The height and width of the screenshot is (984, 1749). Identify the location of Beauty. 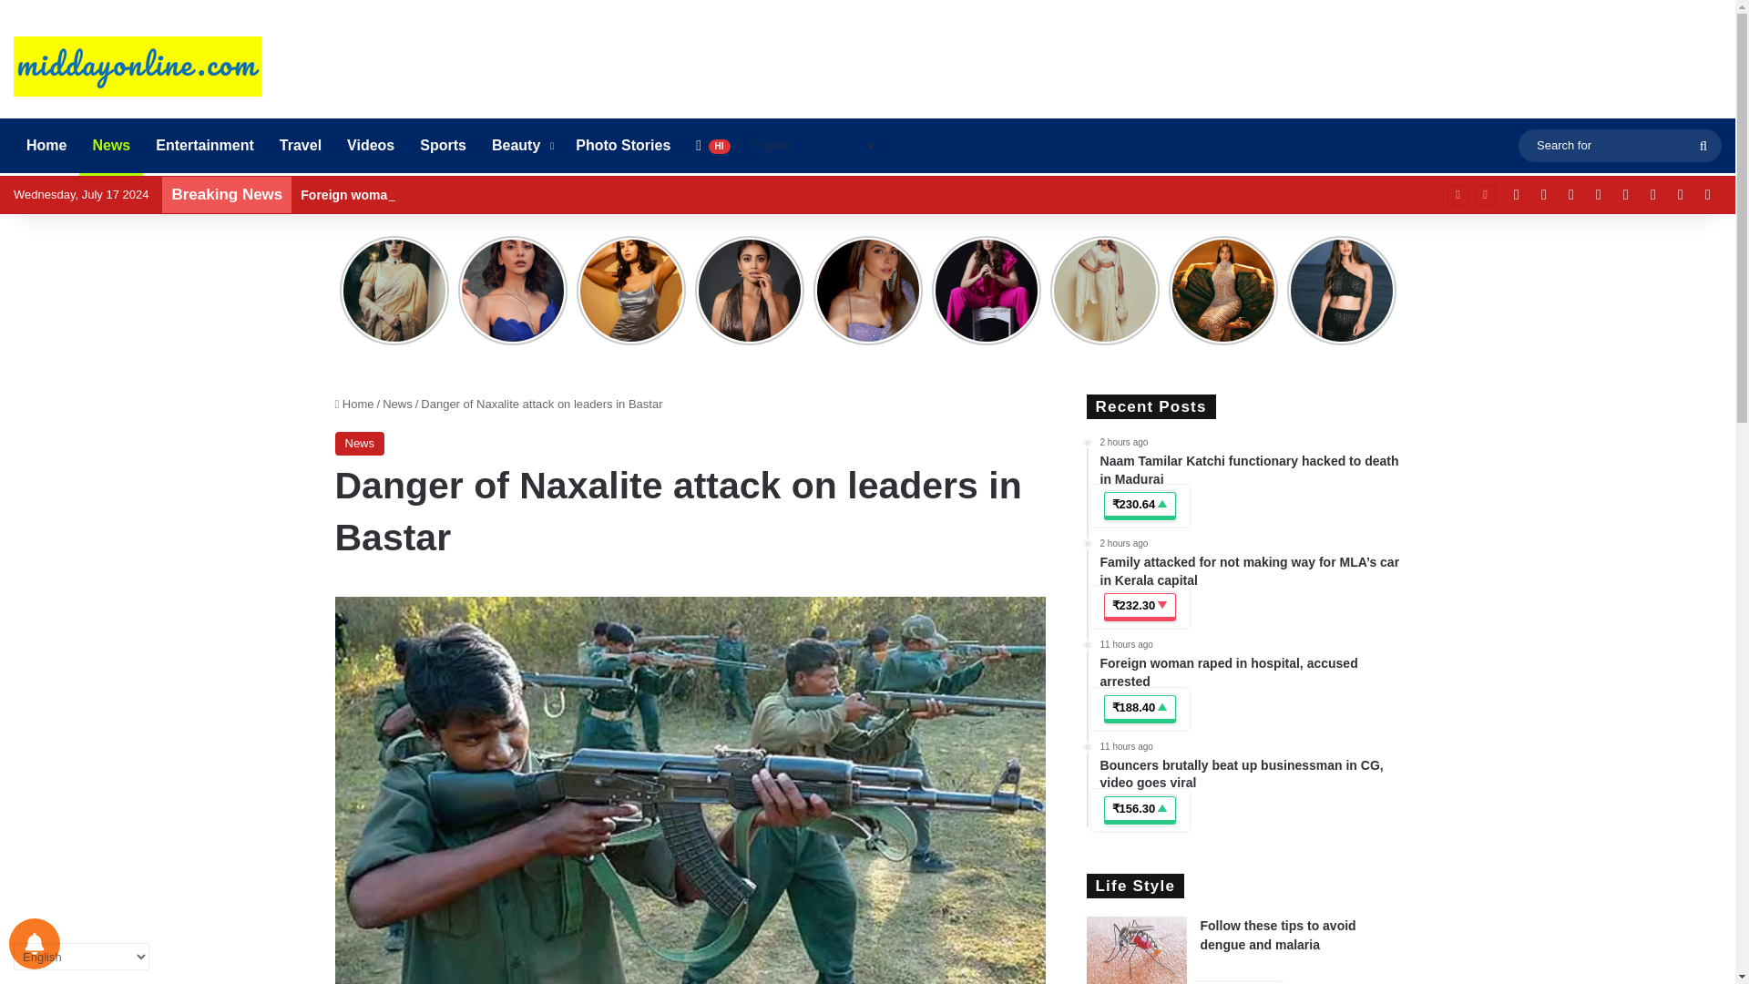
(521, 146).